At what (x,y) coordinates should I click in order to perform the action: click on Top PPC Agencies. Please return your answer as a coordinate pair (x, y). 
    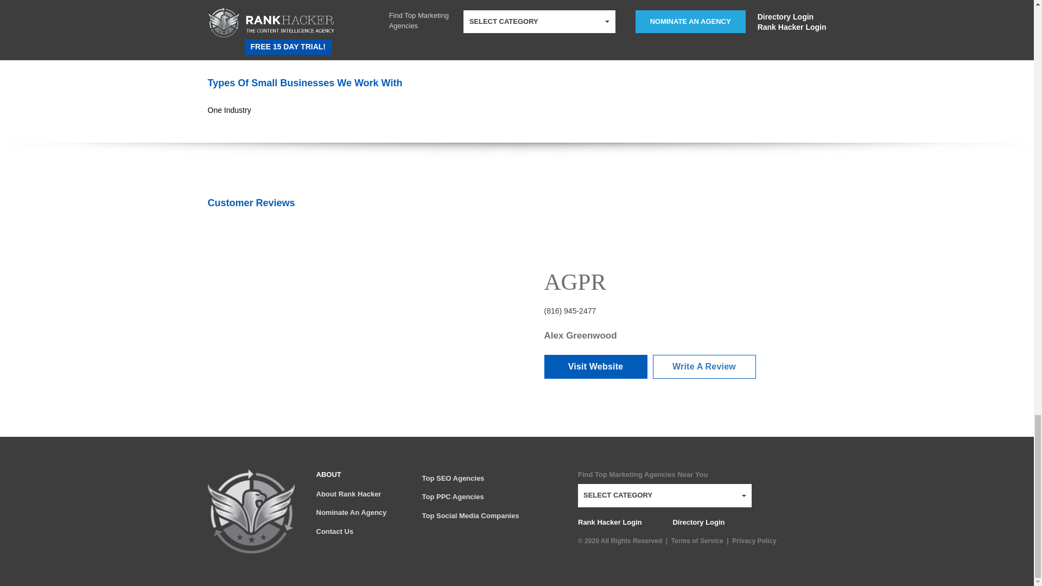
    Looking at the image, I should click on (490, 497).